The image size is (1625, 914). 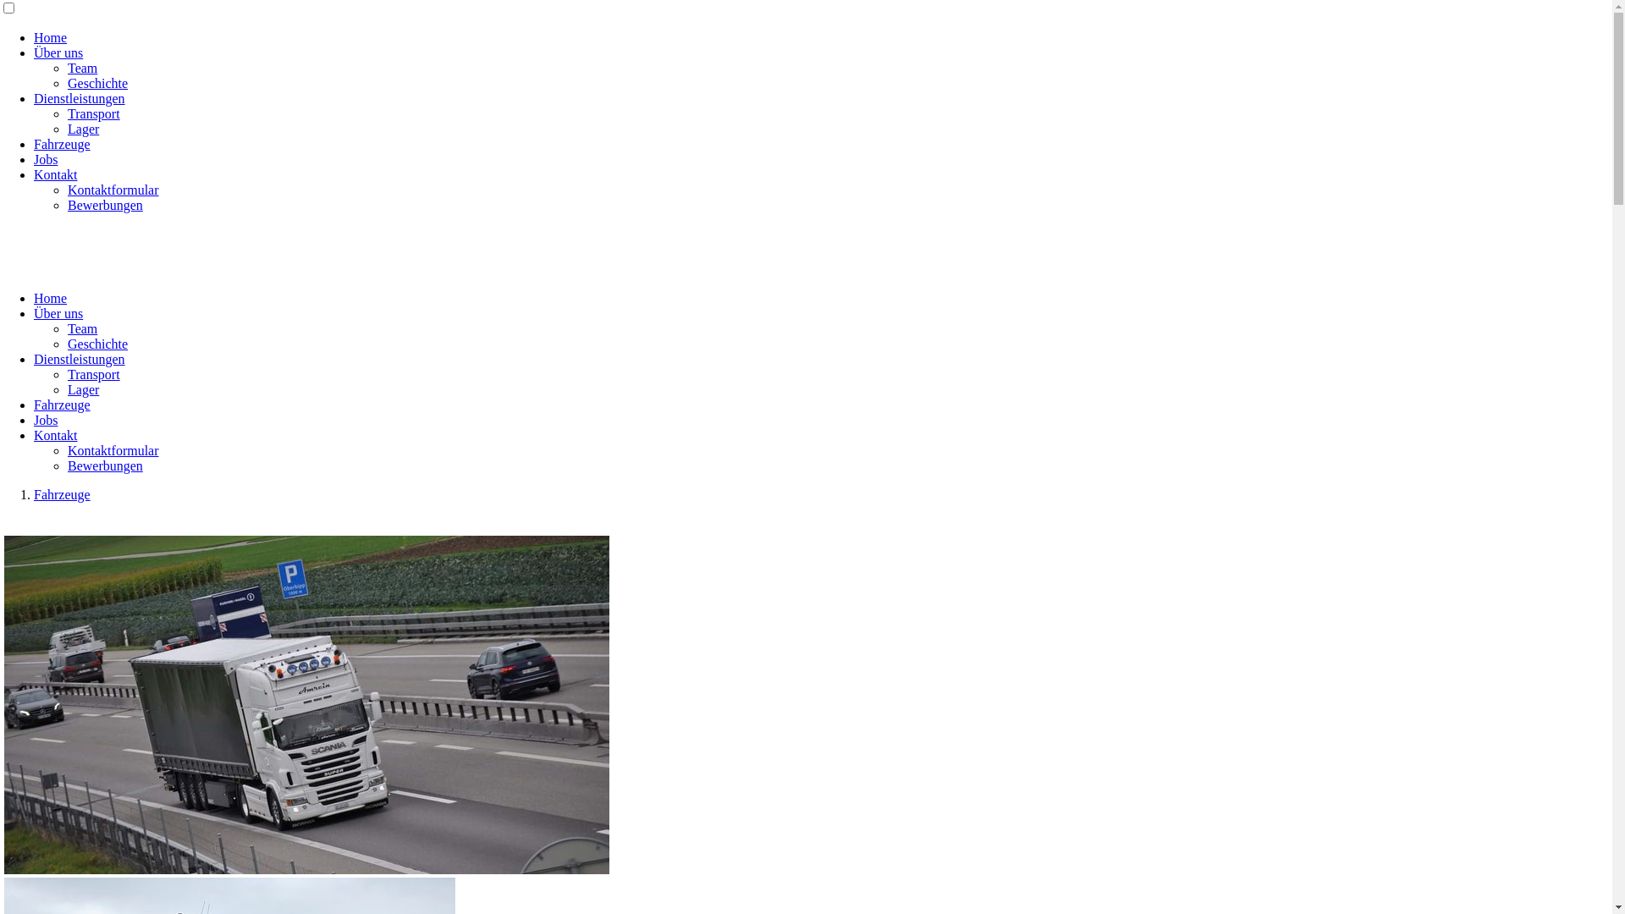 I want to click on Home, so click(x=51, y=298).